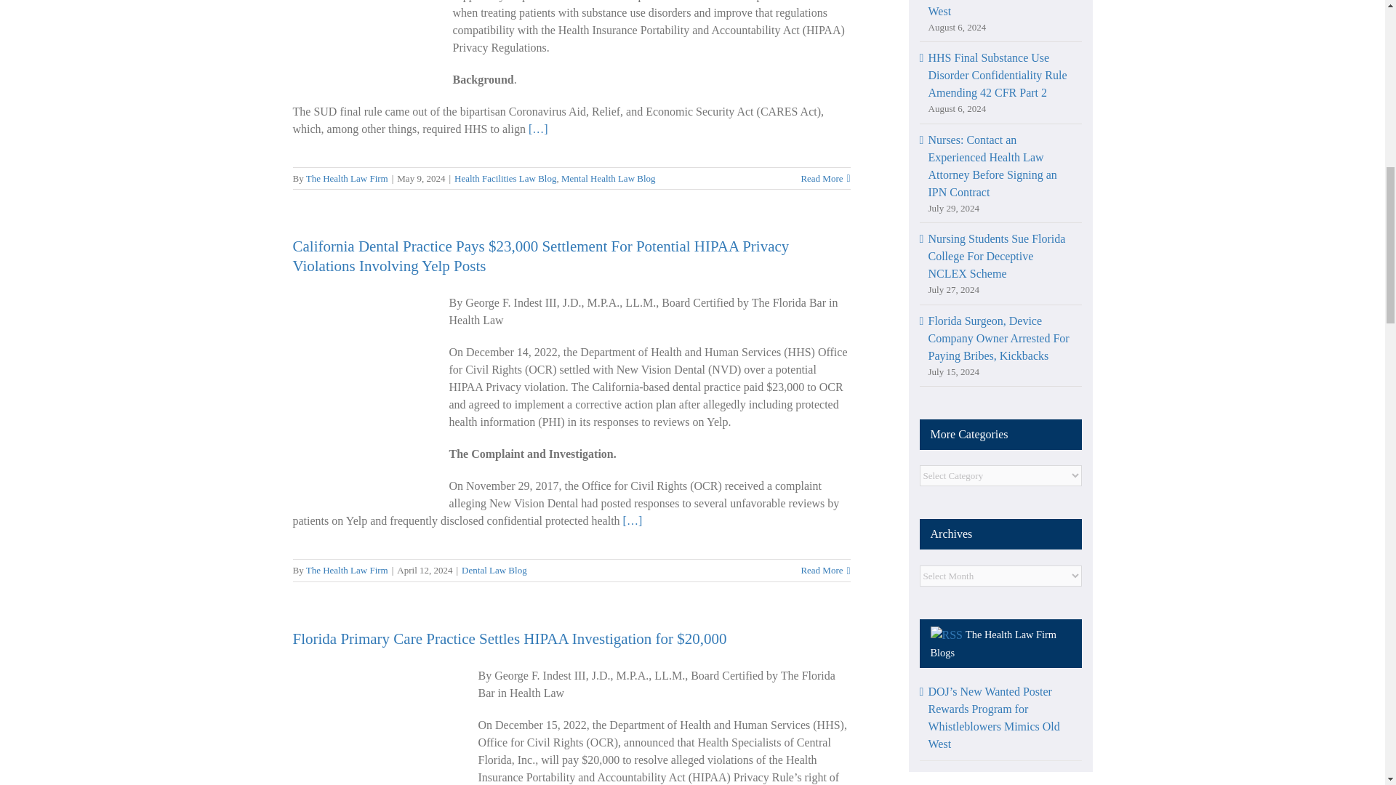  Describe the element at coordinates (346, 177) in the screenshot. I see `Posts by The Health Law Firm` at that location.